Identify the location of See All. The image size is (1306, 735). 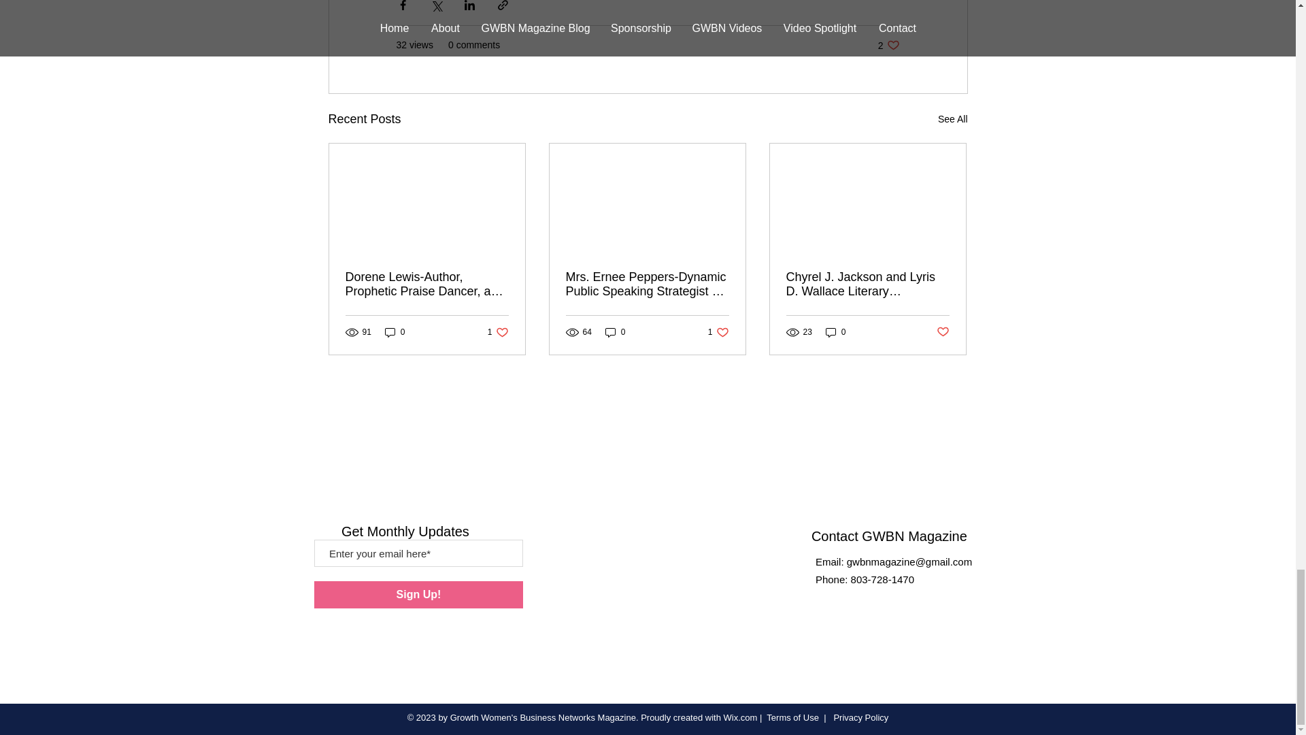
(888, 45).